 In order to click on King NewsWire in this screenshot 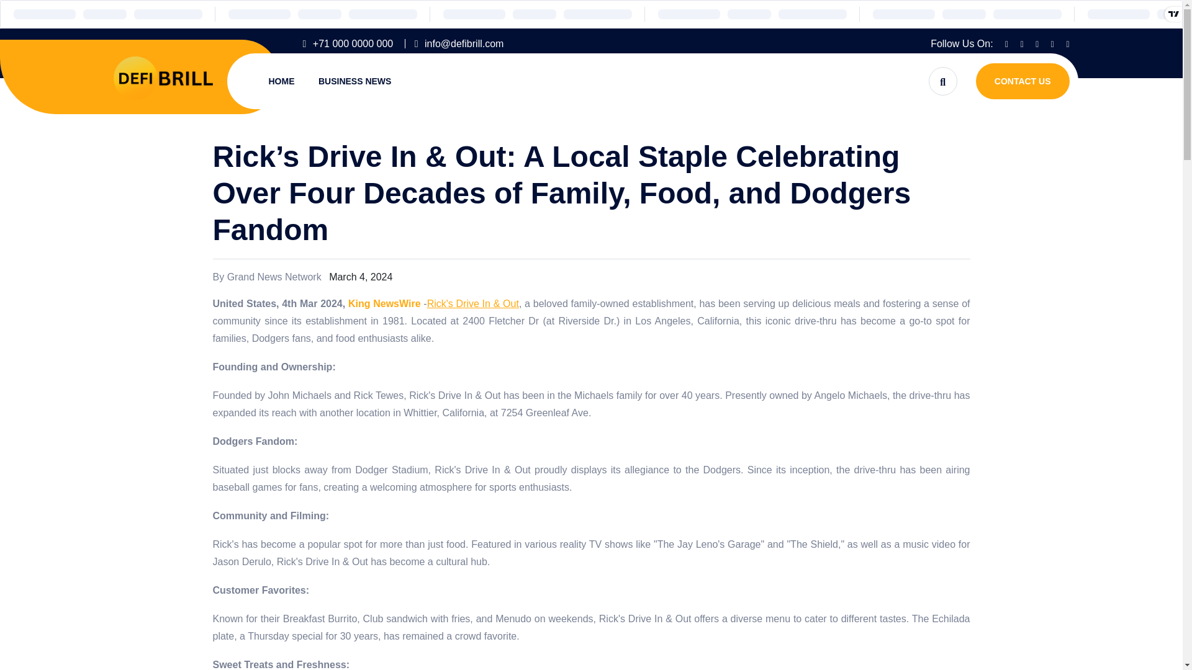, I will do `click(384, 303)`.